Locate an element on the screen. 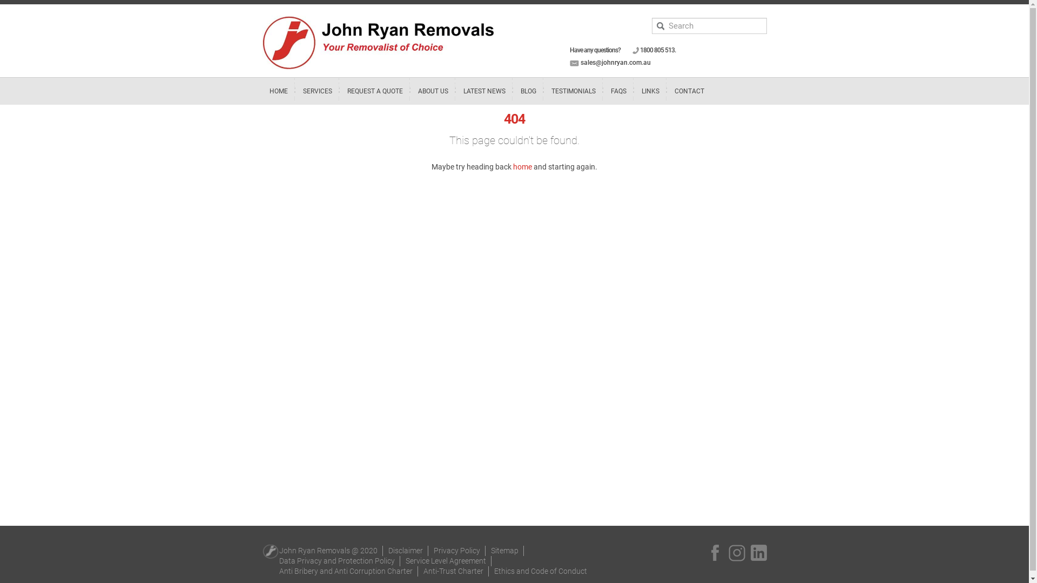 This screenshot has width=1037, height=583. John Ryan Removals @ 2020 is located at coordinates (328, 551).